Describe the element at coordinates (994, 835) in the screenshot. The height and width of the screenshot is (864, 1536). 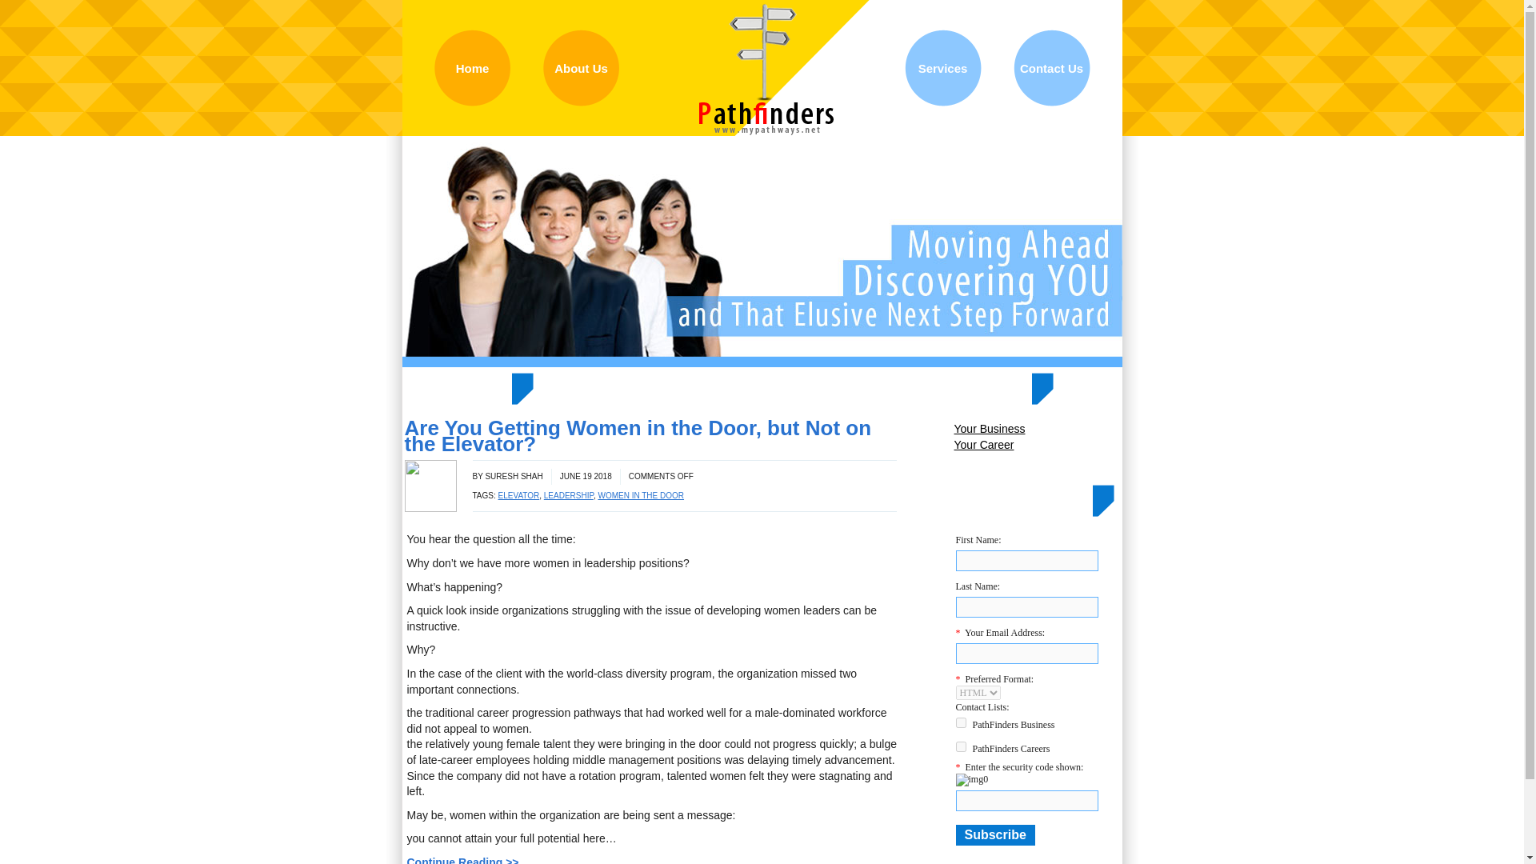
I see `Subscribe` at that location.